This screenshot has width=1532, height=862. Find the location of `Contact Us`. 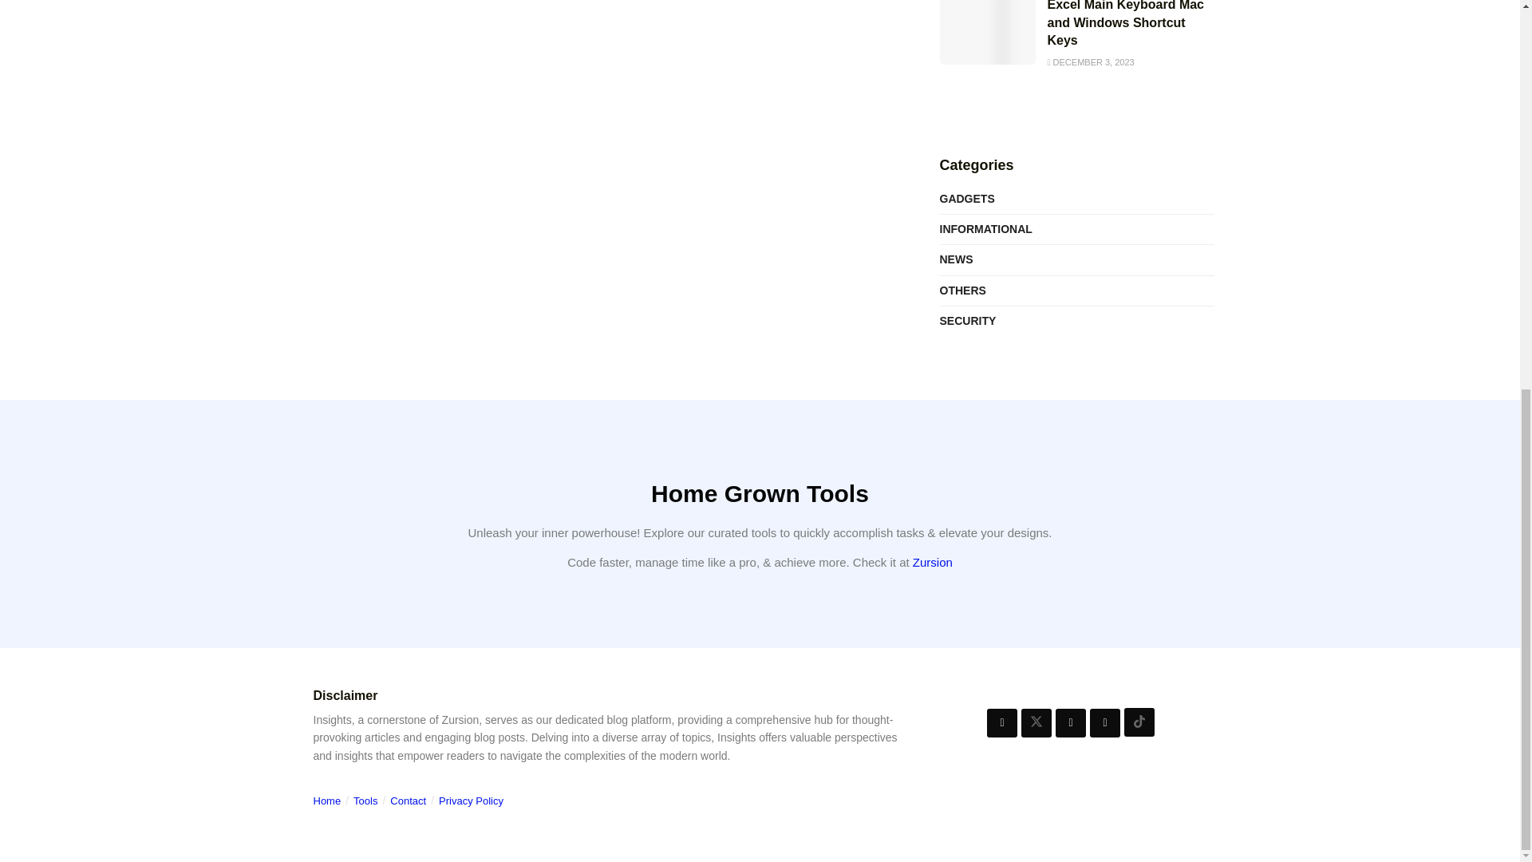

Contact Us is located at coordinates (408, 800).